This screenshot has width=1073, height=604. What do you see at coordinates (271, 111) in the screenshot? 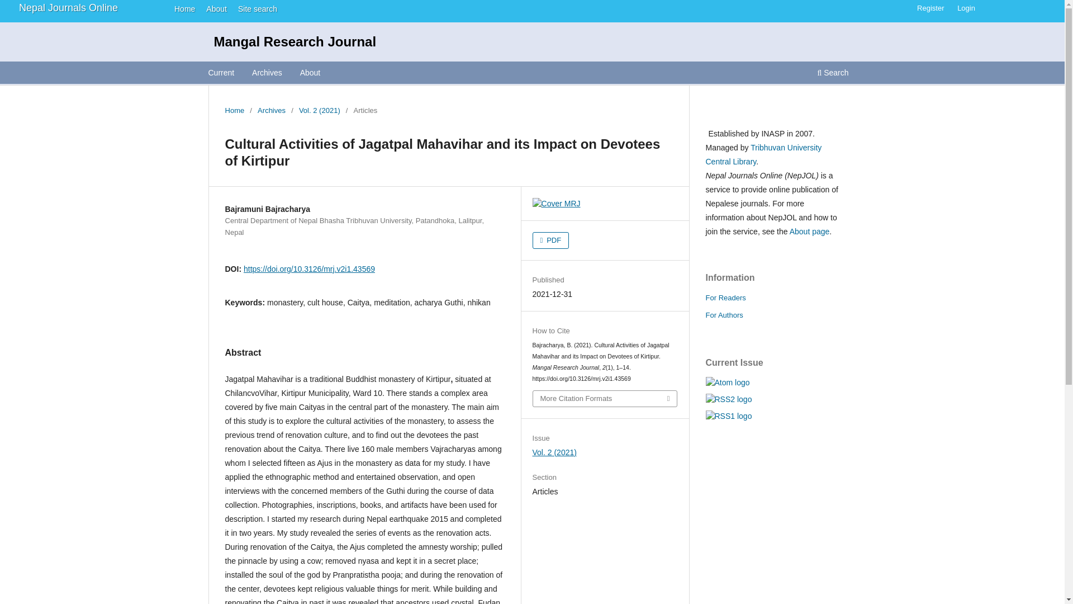
I see `Archives` at bounding box center [271, 111].